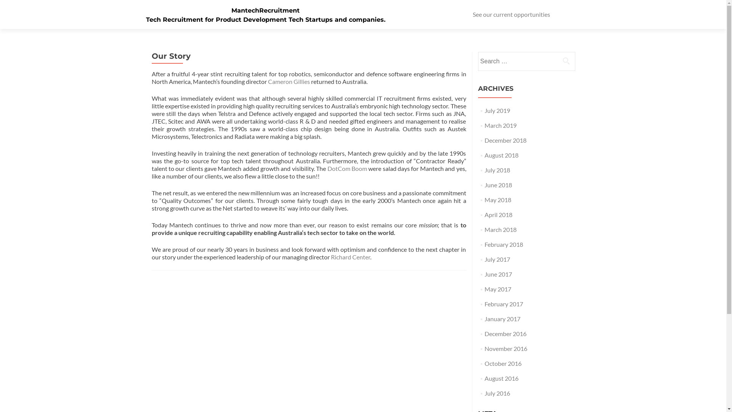 This screenshot has height=412, width=732. What do you see at coordinates (497, 259) in the screenshot?
I see `July 2017` at bounding box center [497, 259].